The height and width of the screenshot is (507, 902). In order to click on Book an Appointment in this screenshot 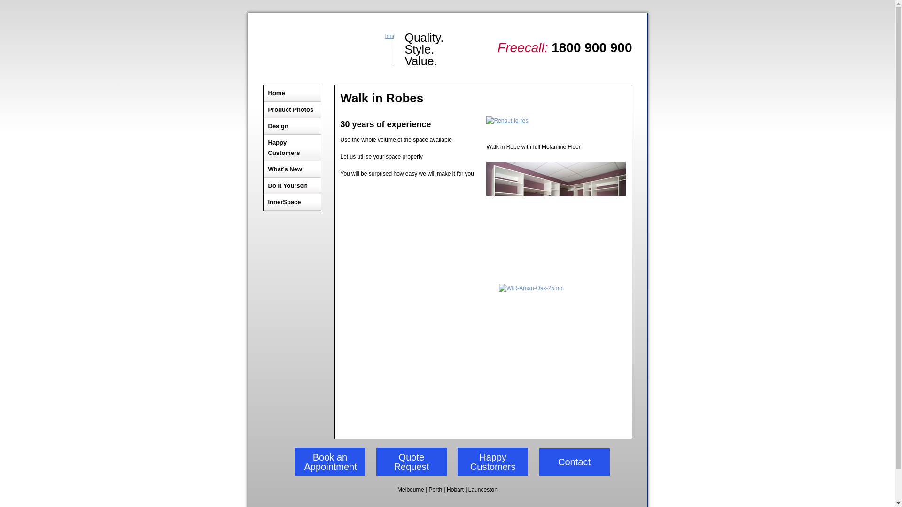, I will do `click(330, 462)`.